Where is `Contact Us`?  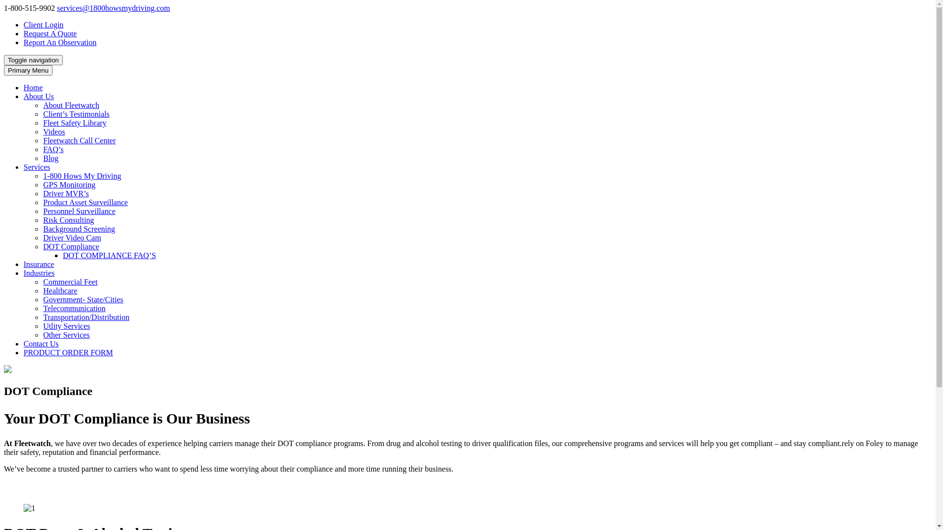 Contact Us is located at coordinates (41, 344).